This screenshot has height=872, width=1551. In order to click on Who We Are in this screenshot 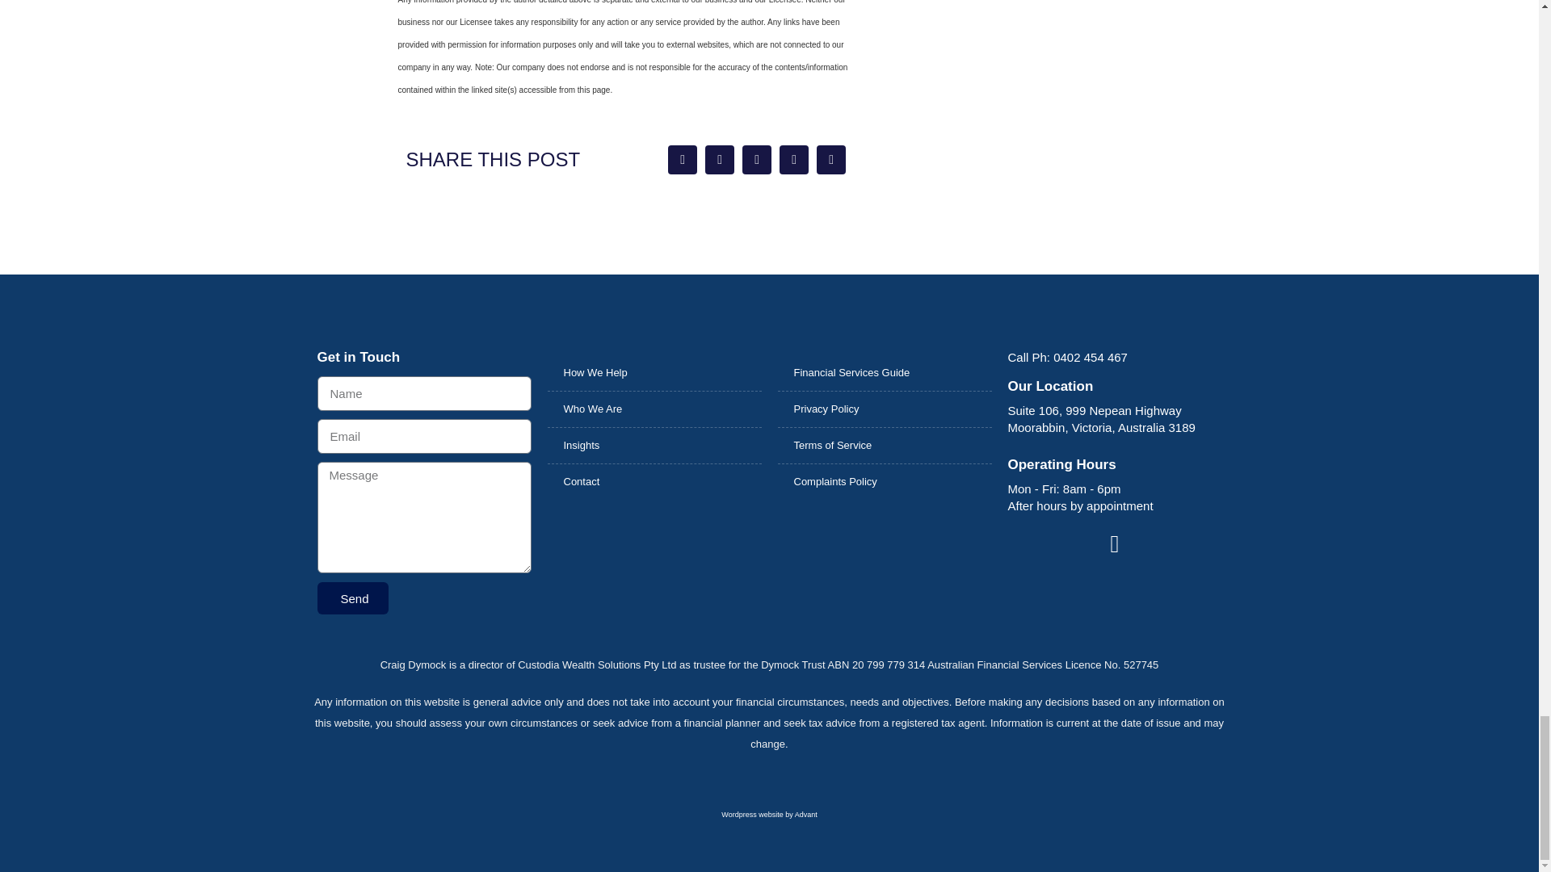, I will do `click(654, 409)`.